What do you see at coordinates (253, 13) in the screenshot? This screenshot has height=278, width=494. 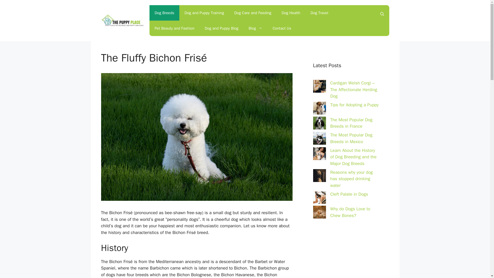 I see `Dog Care and Feeding` at bounding box center [253, 13].